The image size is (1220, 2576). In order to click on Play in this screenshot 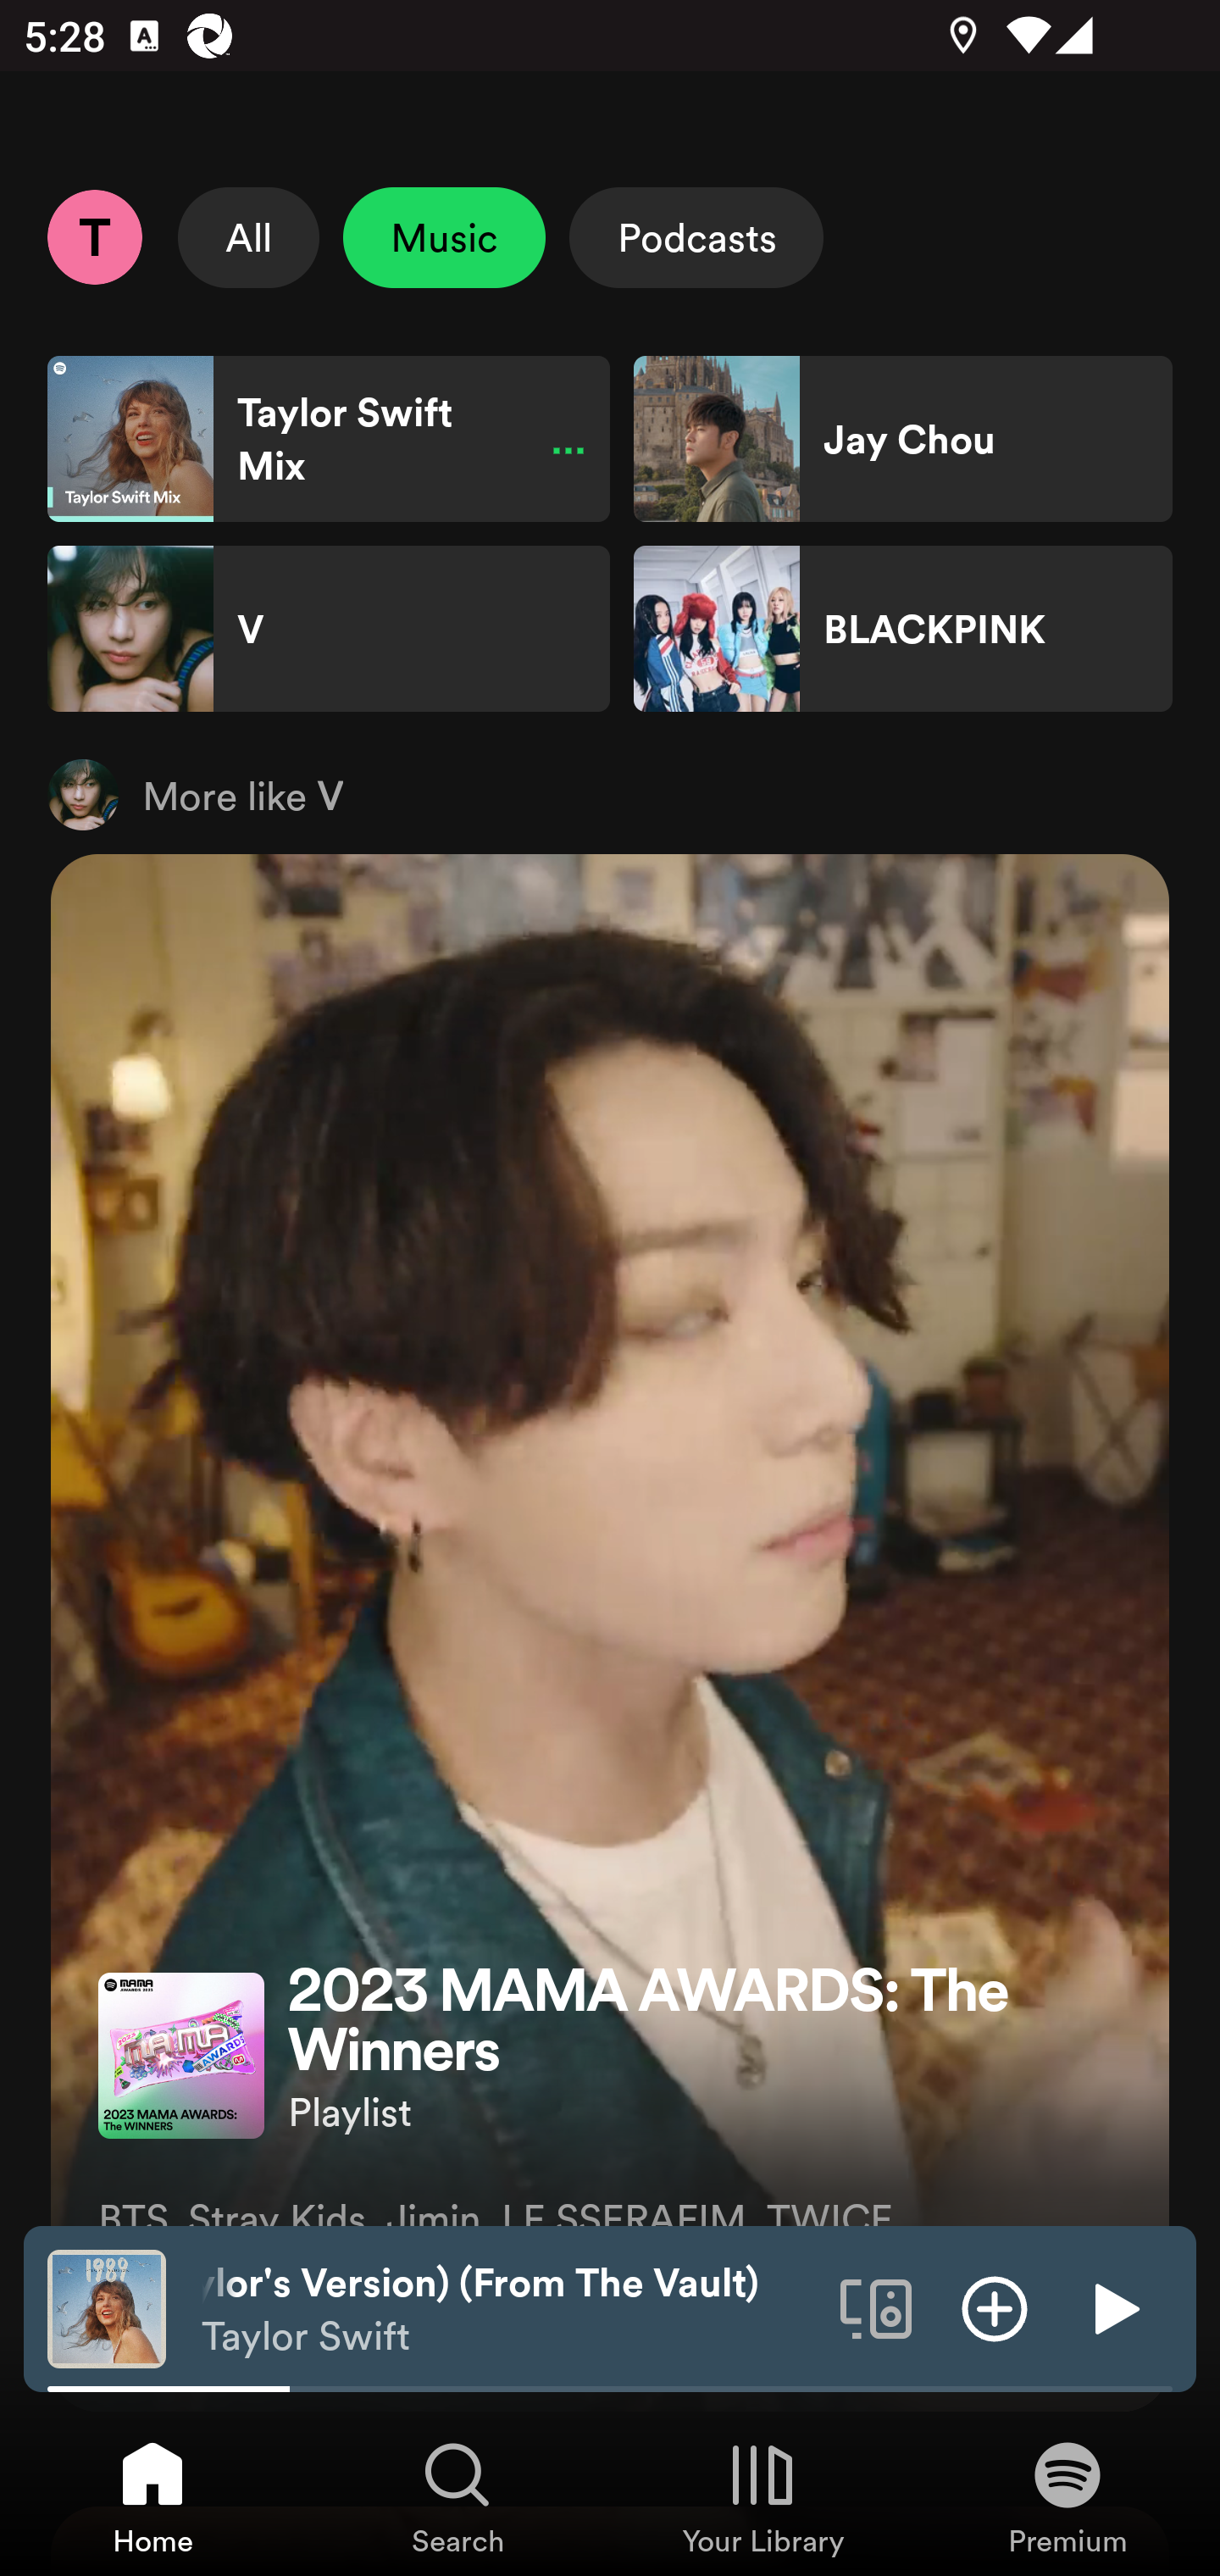, I will do `click(1113, 2307)`.